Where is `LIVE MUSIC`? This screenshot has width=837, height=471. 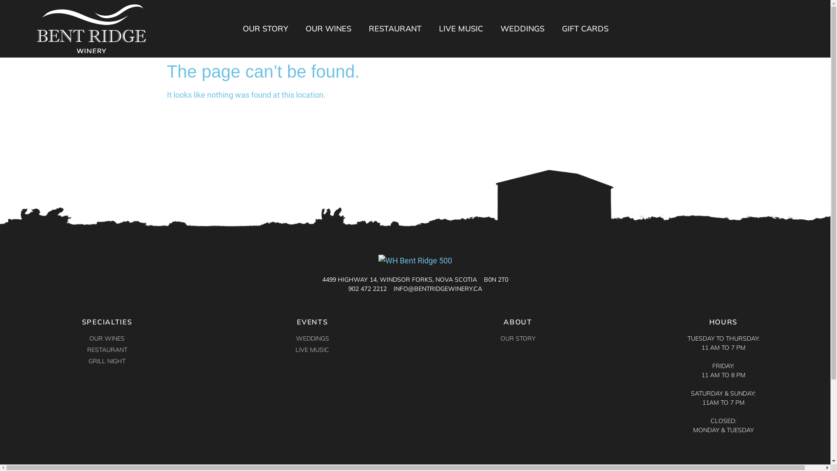
LIVE MUSIC is located at coordinates (312, 350).